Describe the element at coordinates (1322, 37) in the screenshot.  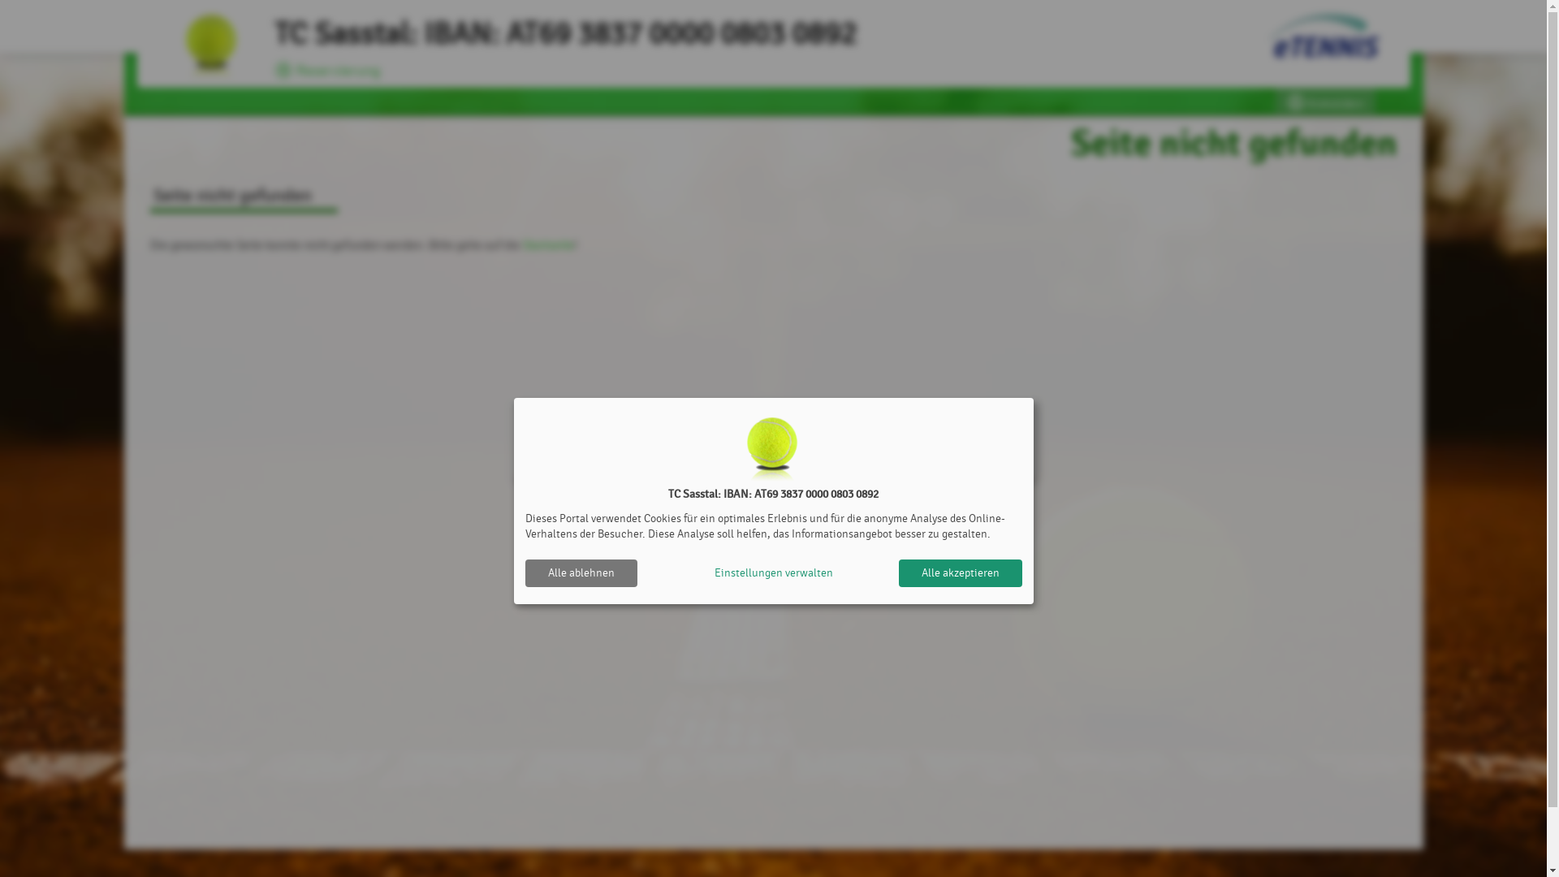
I see `Mehr zu eTennis` at that location.